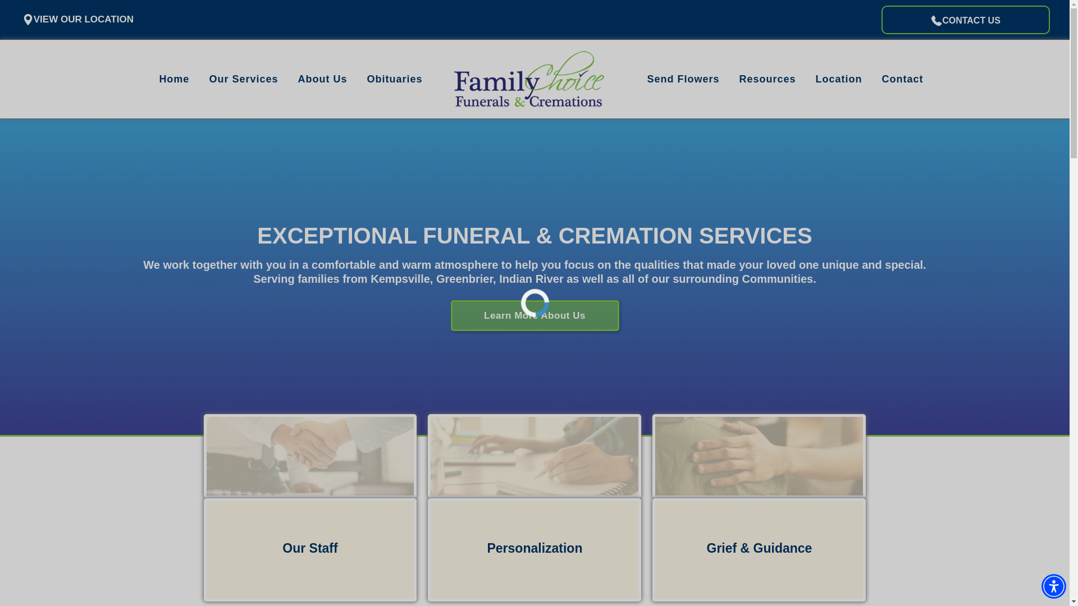  Describe the element at coordinates (534, 456) in the screenshot. I see `Image Title` at that location.